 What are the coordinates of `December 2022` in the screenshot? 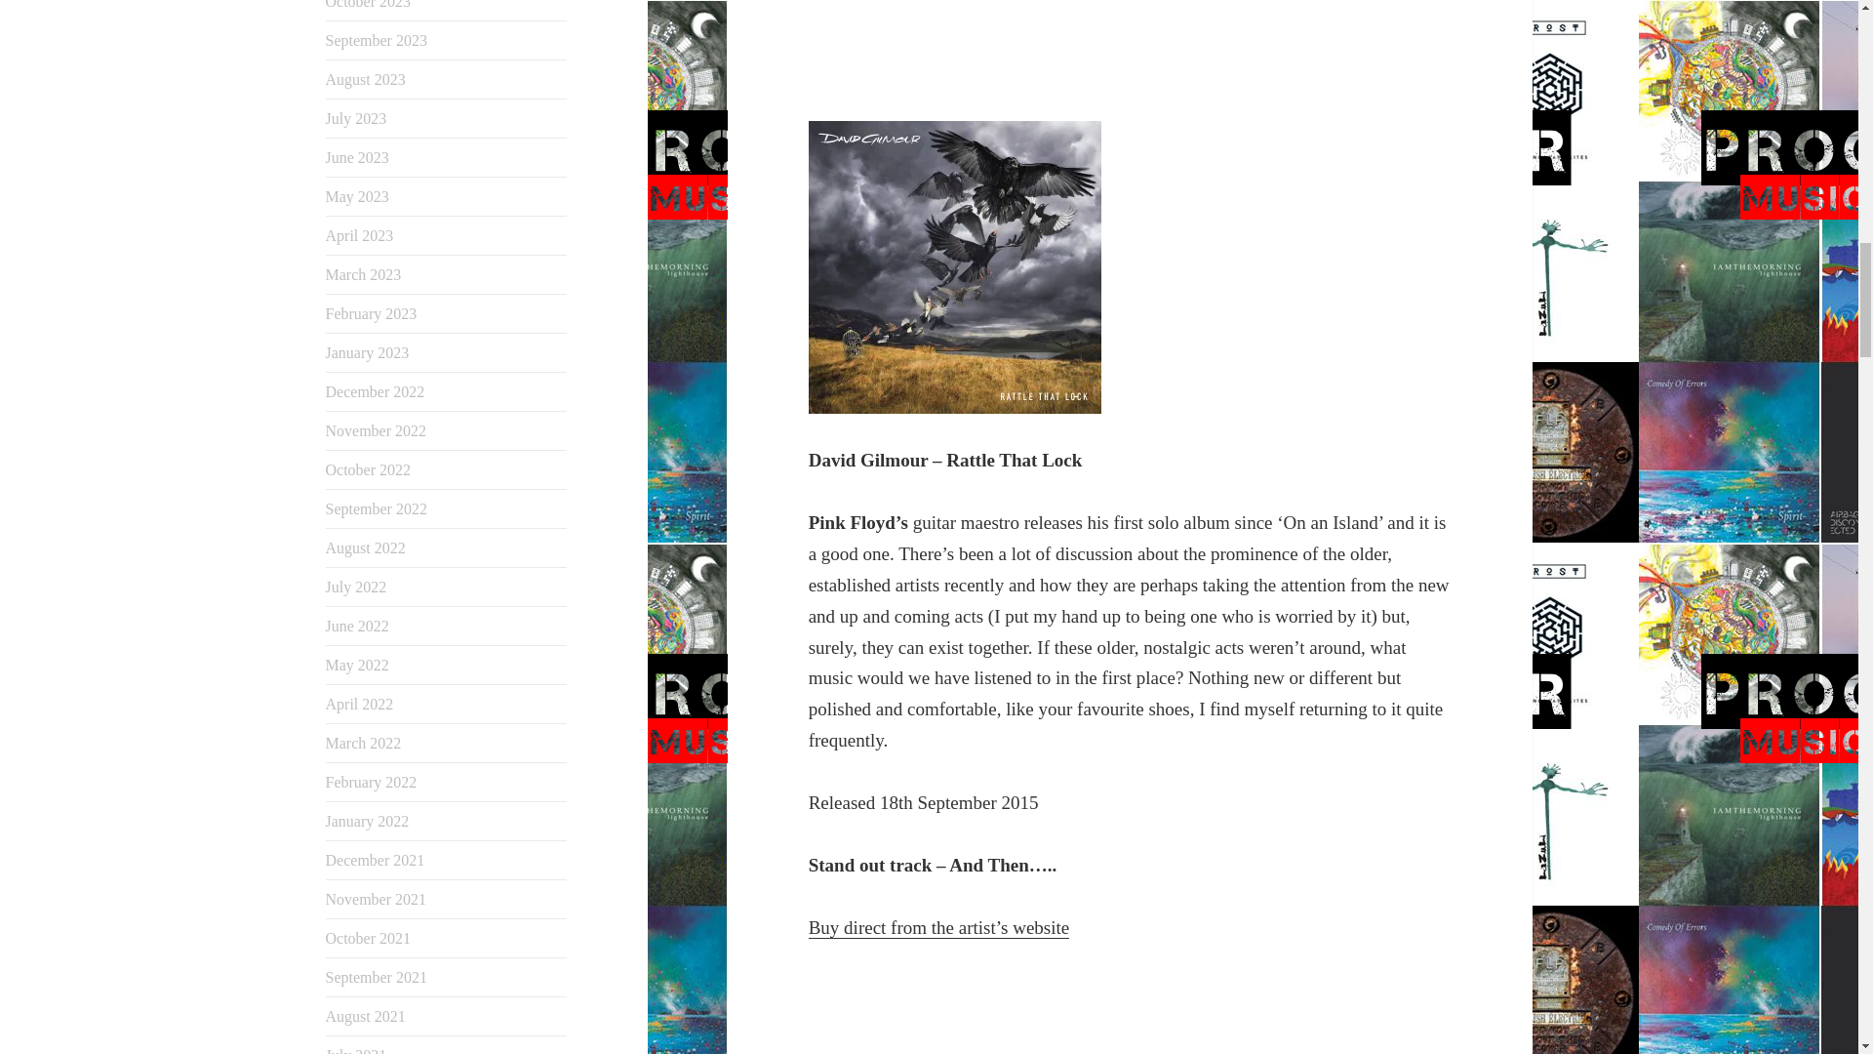 It's located at (375, 392).